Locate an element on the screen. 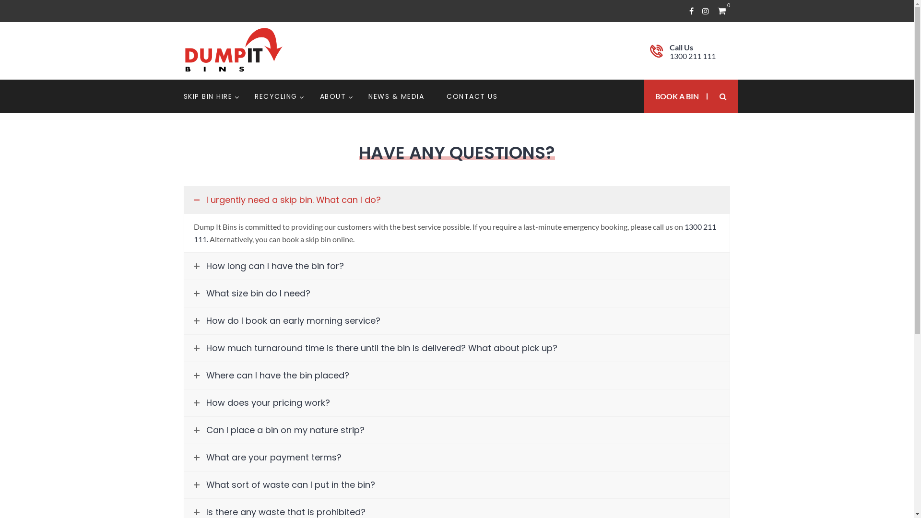 This screenshot has height=518, width=921. What sort of waste can I put in the bin? is located at coordinates (457, 485).